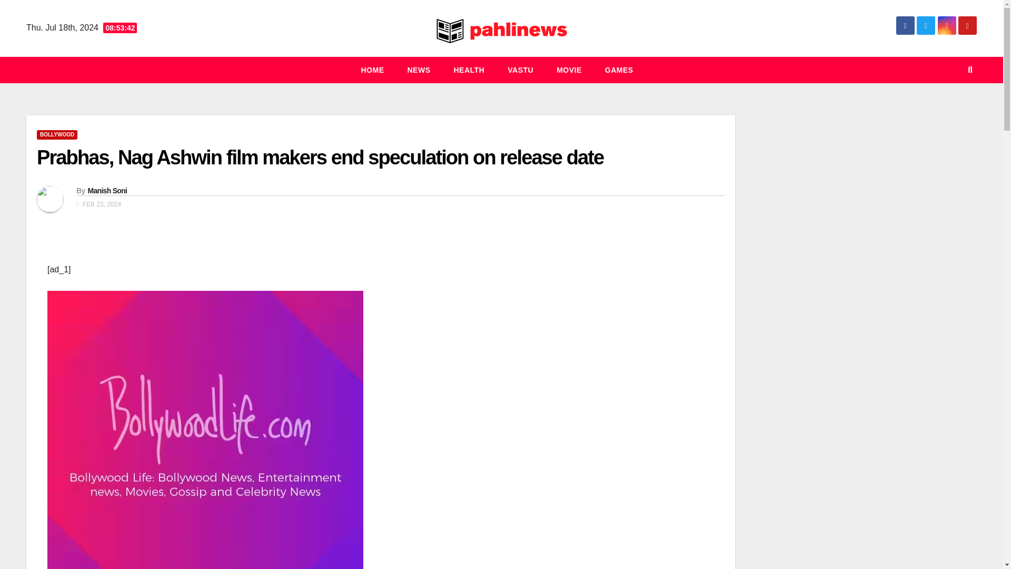  What do you see at coordinates (372, 70) in the screenshot?
I see `HOME` at bounding box center [372, 70].